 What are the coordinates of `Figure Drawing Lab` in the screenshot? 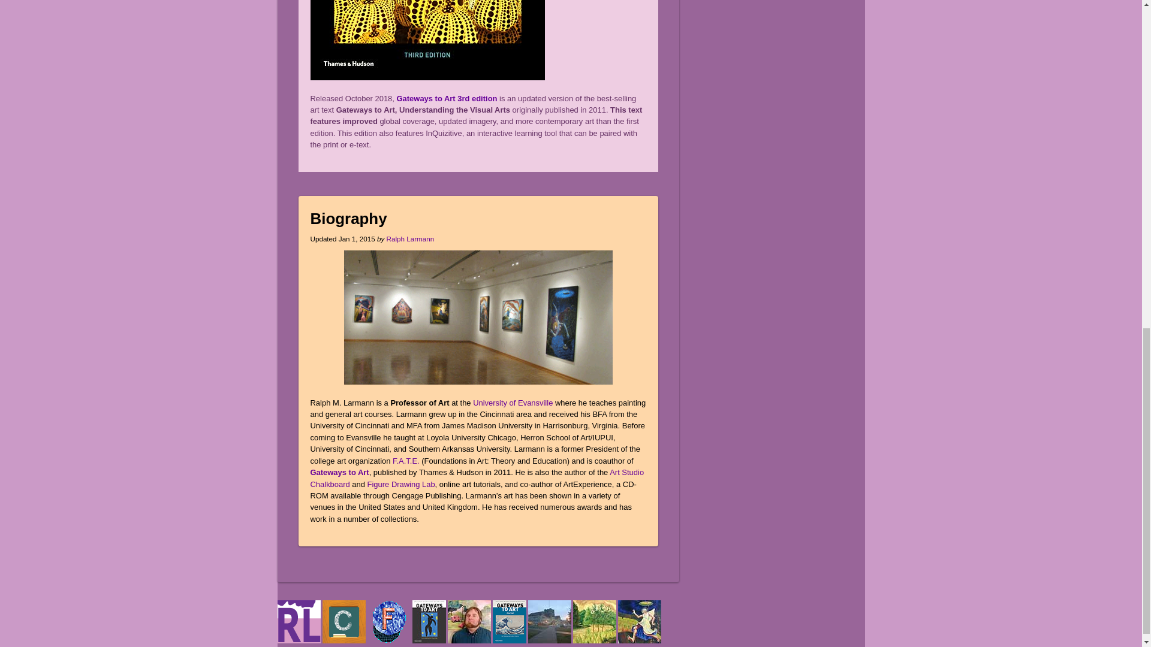 It's located at (388, 640).